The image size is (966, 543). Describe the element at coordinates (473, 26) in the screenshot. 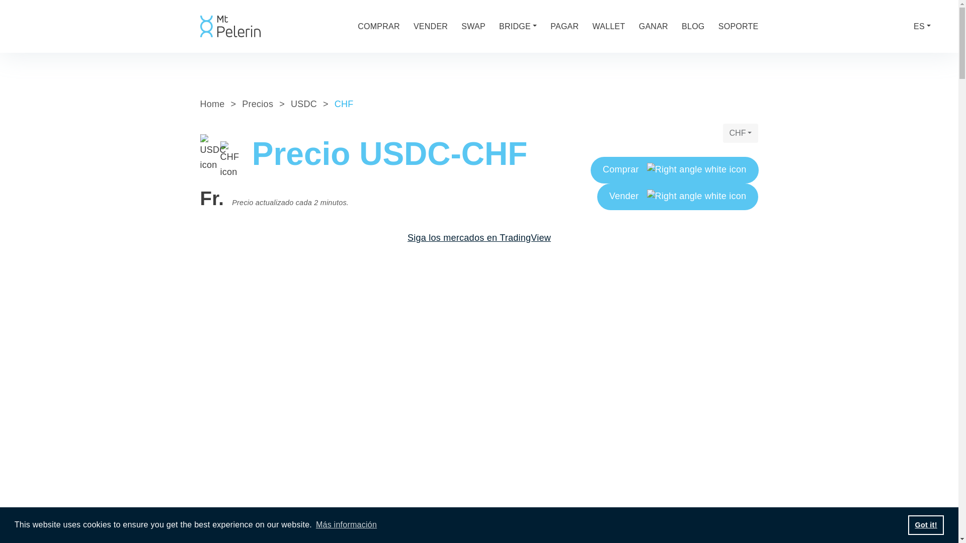

I see `SWAP` at that location.